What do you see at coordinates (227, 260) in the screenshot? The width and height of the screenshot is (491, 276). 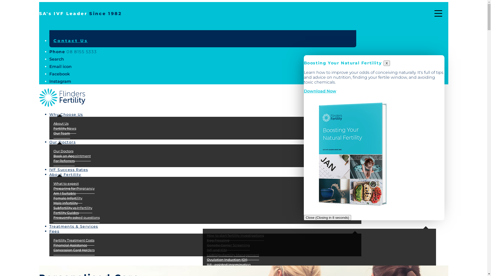 I see `Ovulation Induction (OI)` at bounding box center [227, 260].